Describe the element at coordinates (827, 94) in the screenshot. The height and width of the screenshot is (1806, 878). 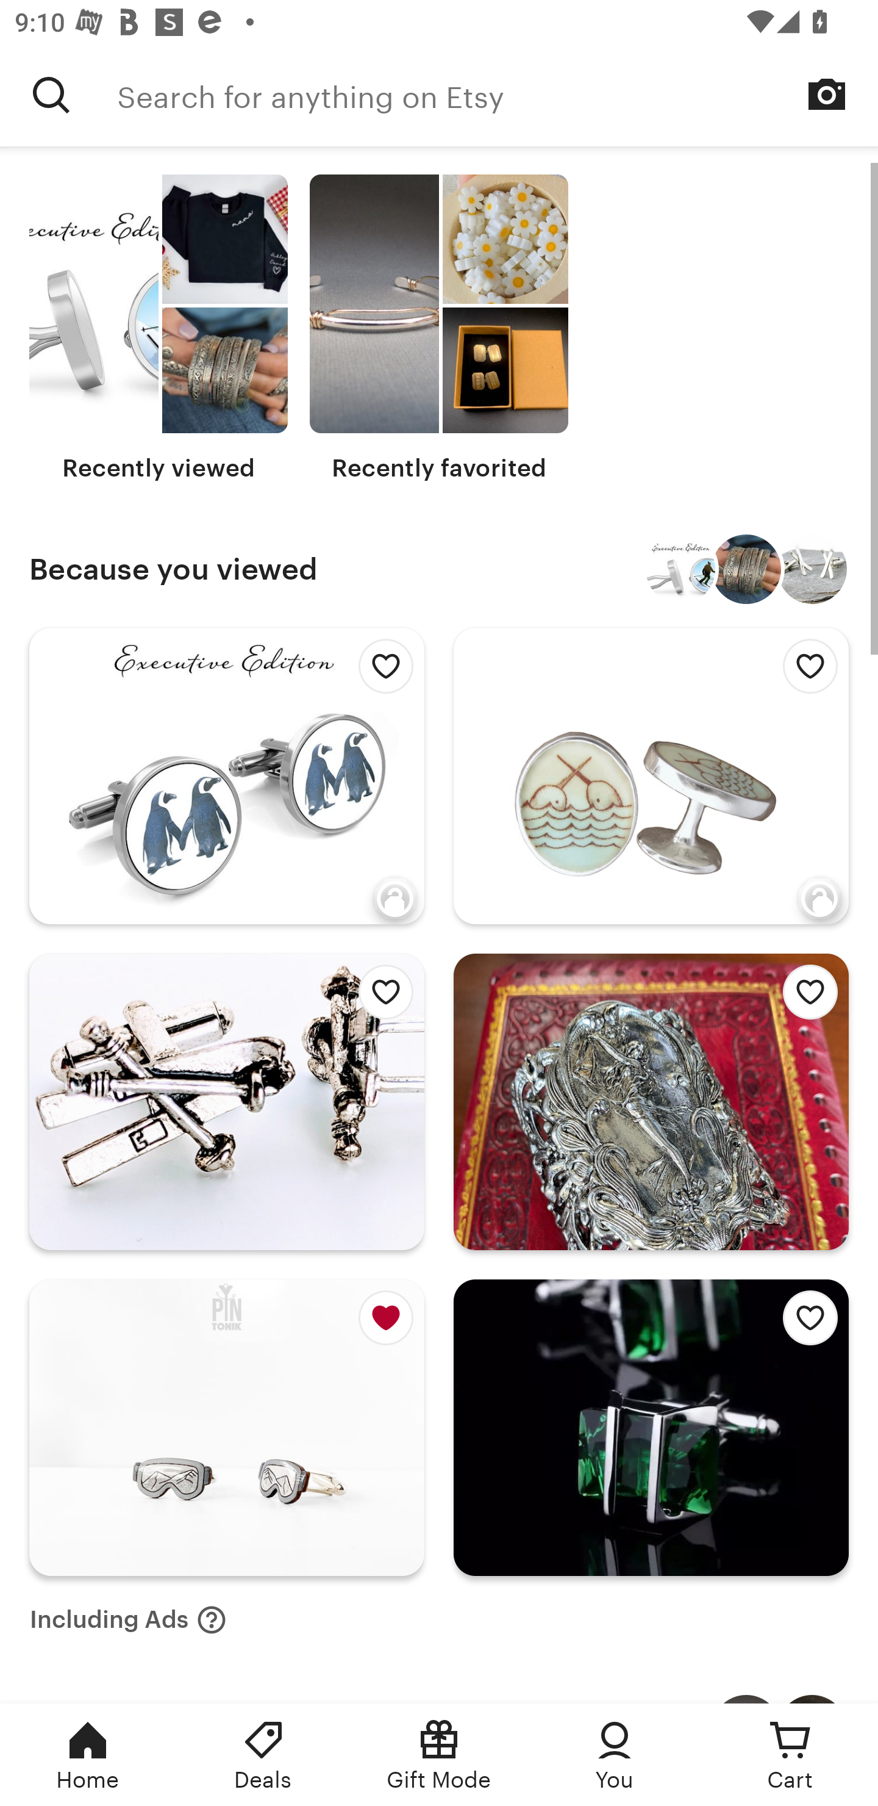
I see `Search by image` at that location.